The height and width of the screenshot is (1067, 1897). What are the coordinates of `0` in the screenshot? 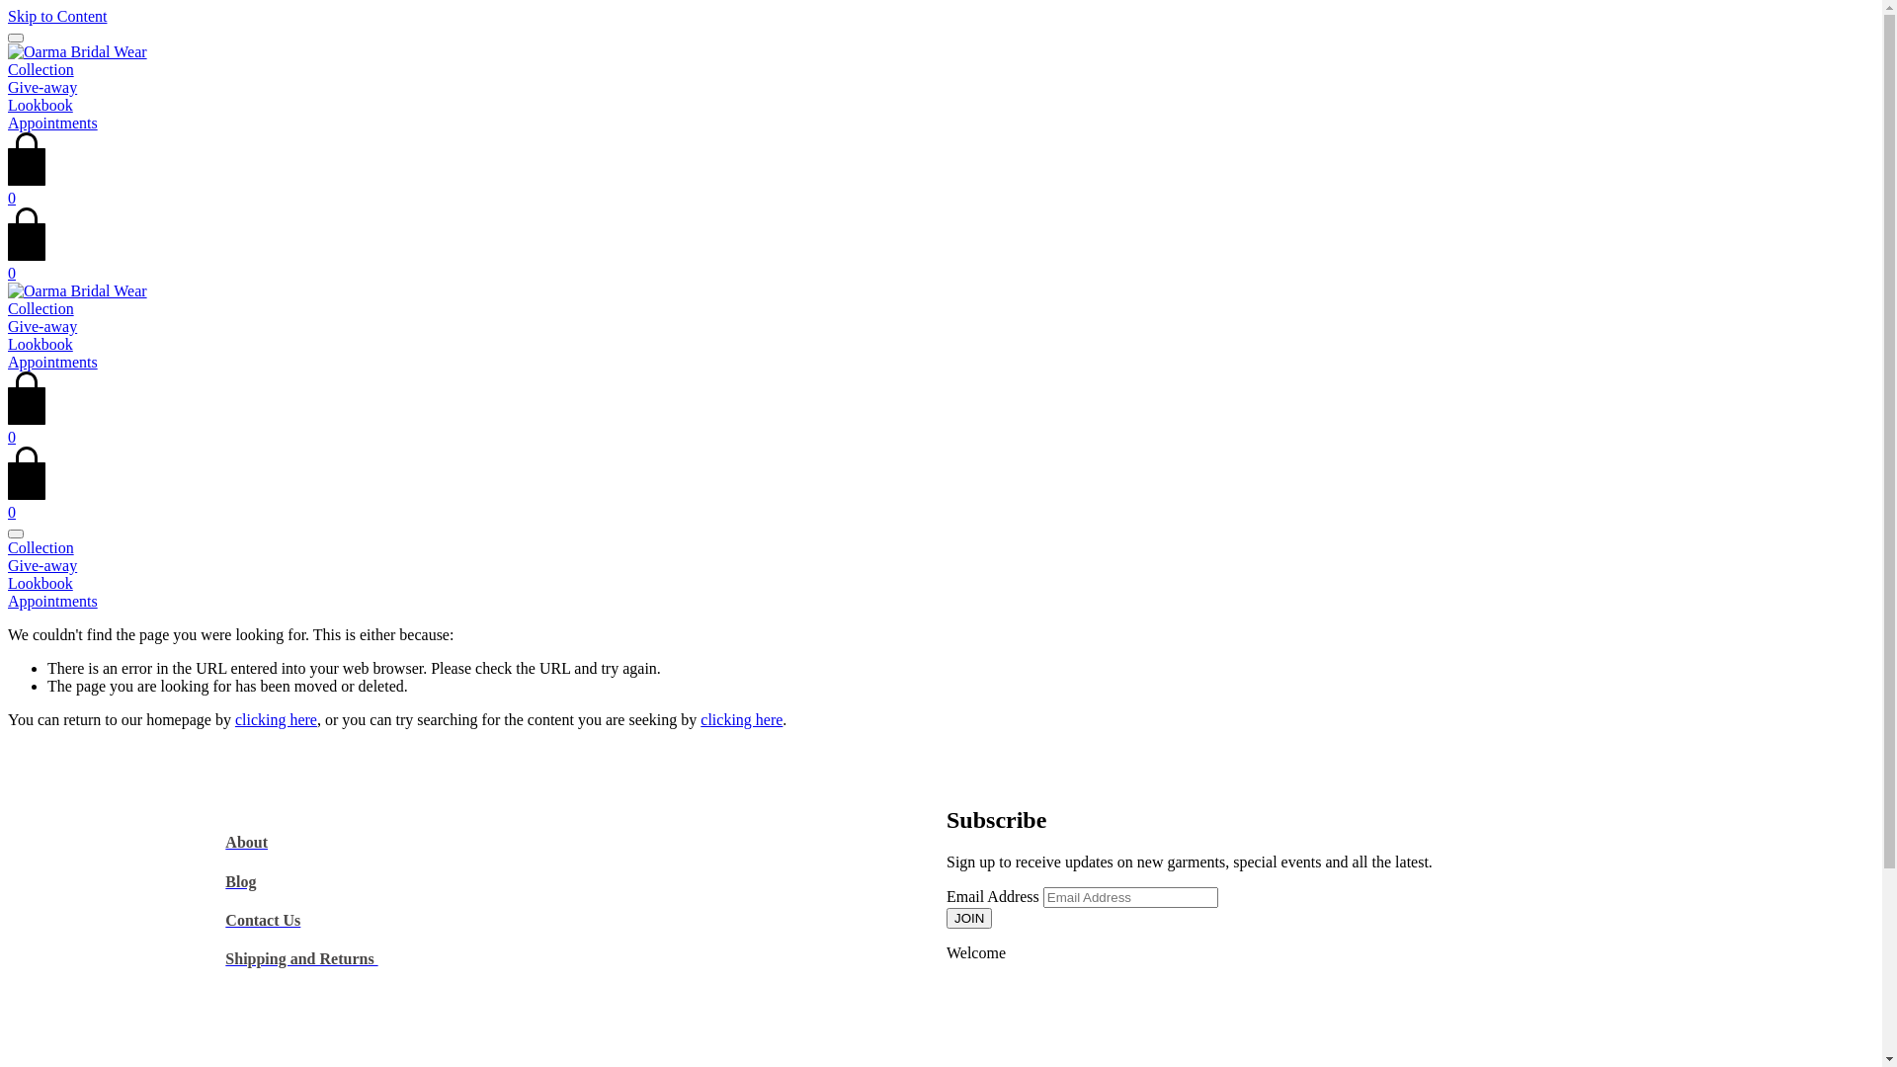 It's located at (941, 429).